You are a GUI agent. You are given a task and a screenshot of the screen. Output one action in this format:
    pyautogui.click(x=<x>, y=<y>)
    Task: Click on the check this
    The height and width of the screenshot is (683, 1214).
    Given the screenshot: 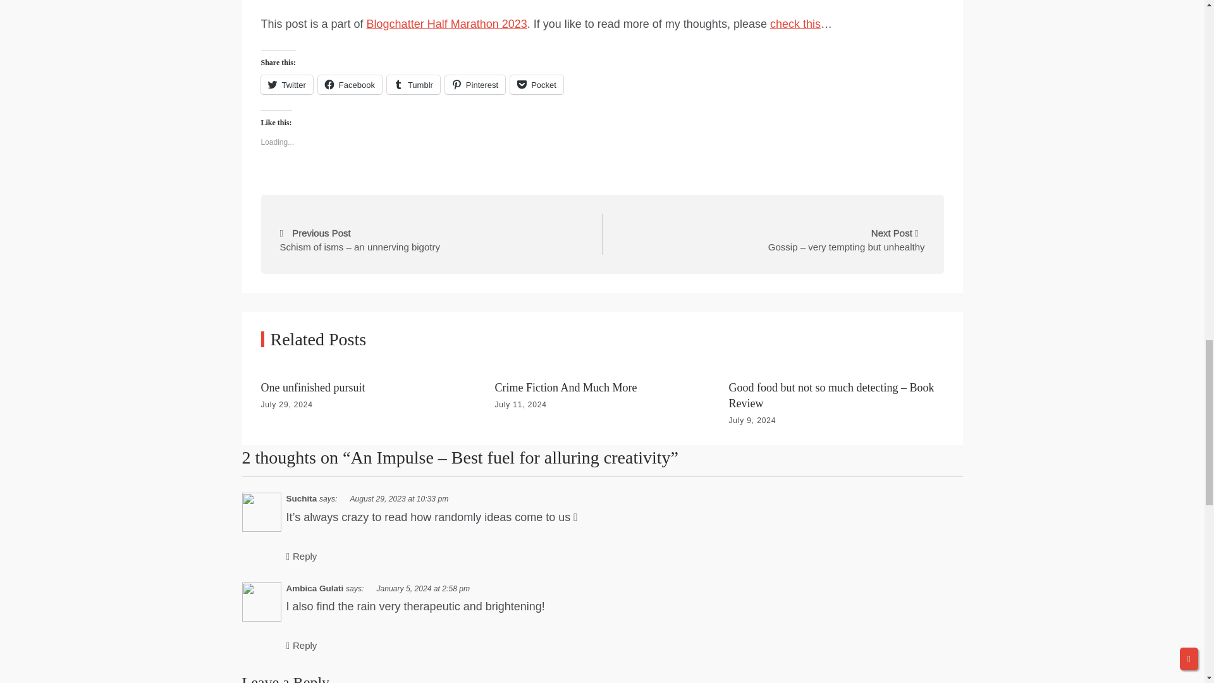 What is the action you would take?
    pyautogui.click(x=795, y=24)
    